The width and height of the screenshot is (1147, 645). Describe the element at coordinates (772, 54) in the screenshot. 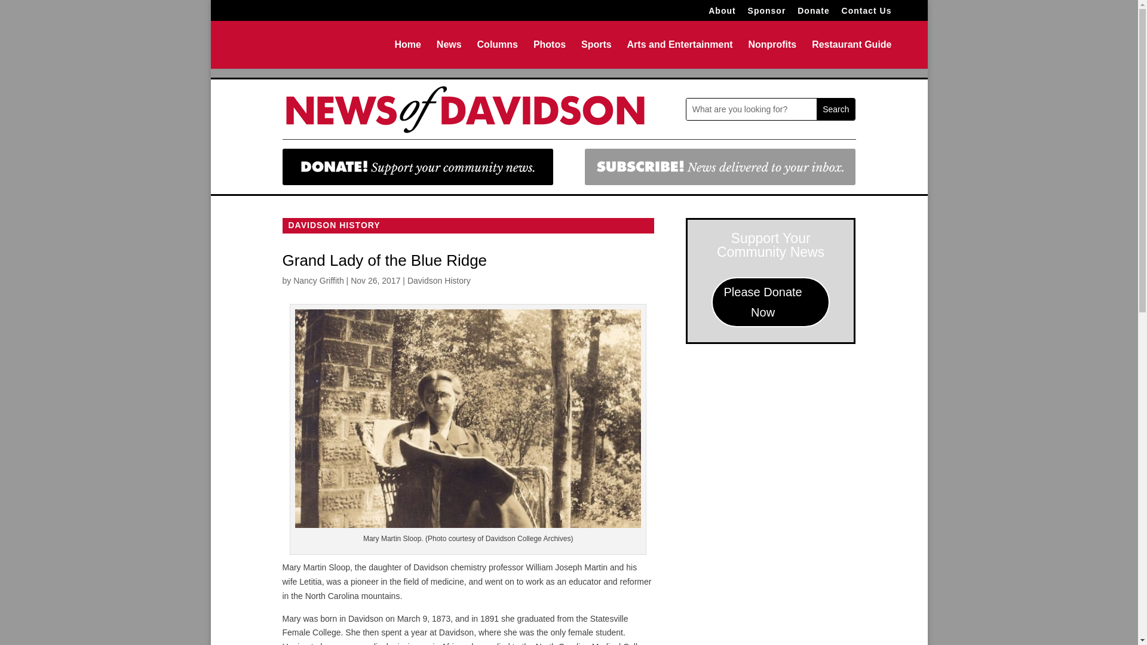

I see `Nonprofits` at that location.